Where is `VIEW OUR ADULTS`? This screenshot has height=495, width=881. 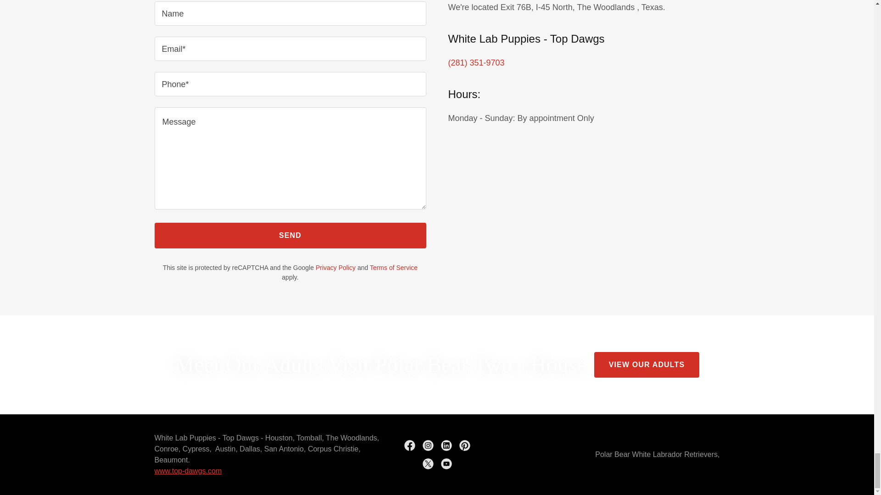 VIEW OUR ADULTS is located at coordinates (647, 365).